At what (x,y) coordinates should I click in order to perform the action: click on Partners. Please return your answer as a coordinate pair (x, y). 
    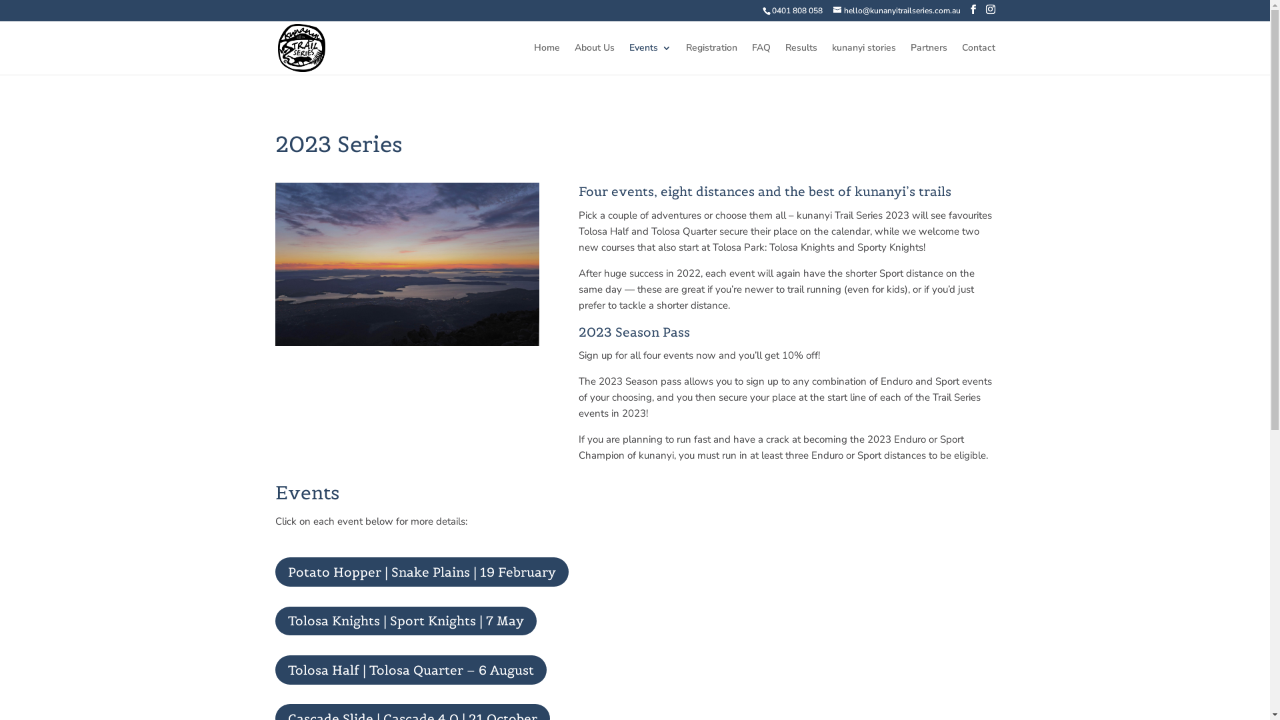
    Looking at the image, I should click on (929, 59).